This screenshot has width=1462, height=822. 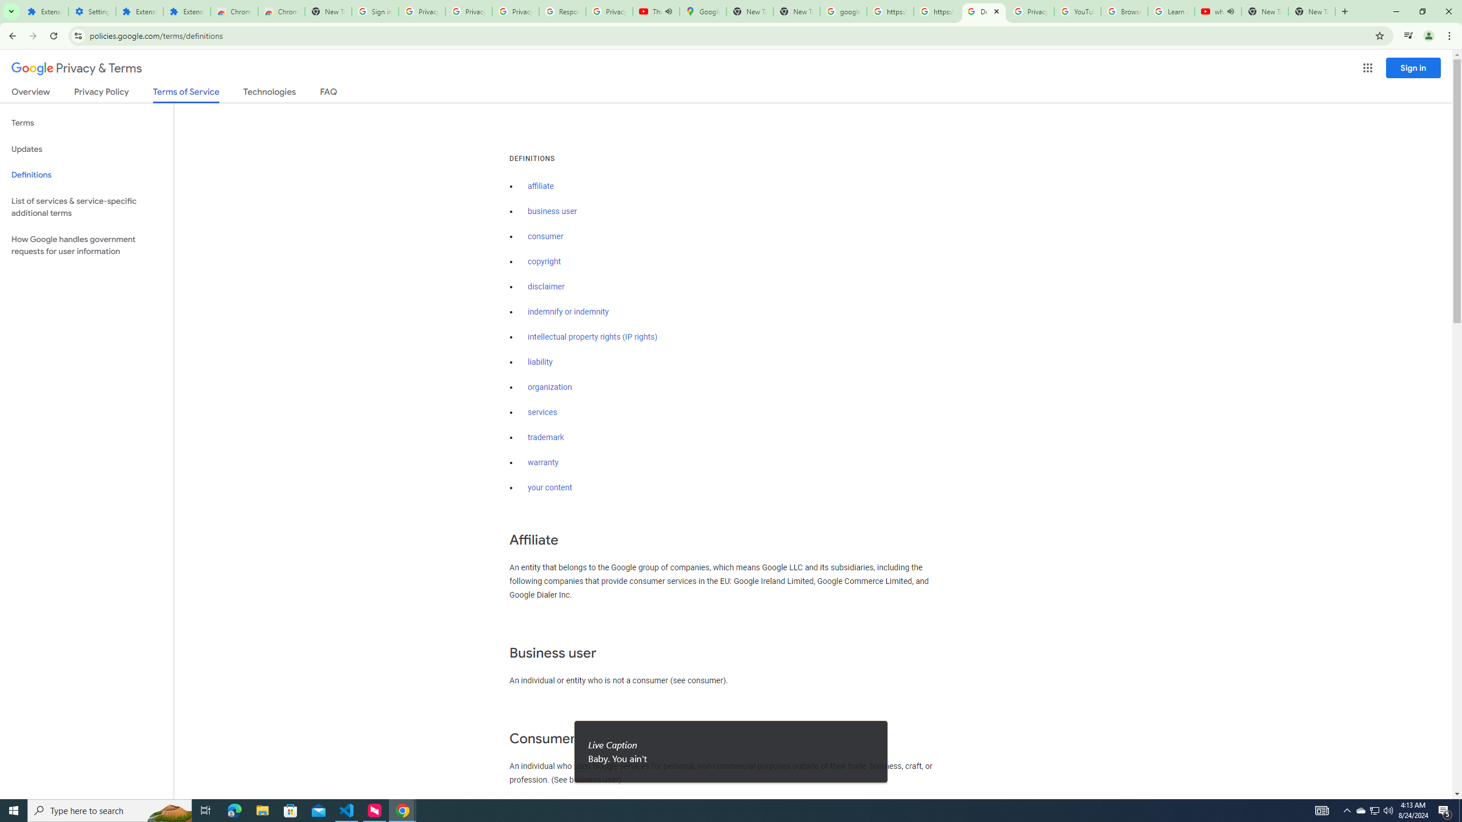 I want to click on copyright, so click(x=545, y=261).